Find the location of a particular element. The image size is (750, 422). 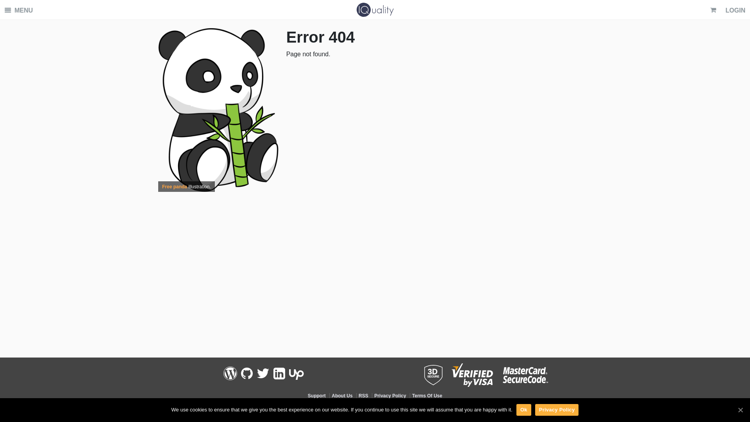

 MENU is located at coordinates (19, 11).